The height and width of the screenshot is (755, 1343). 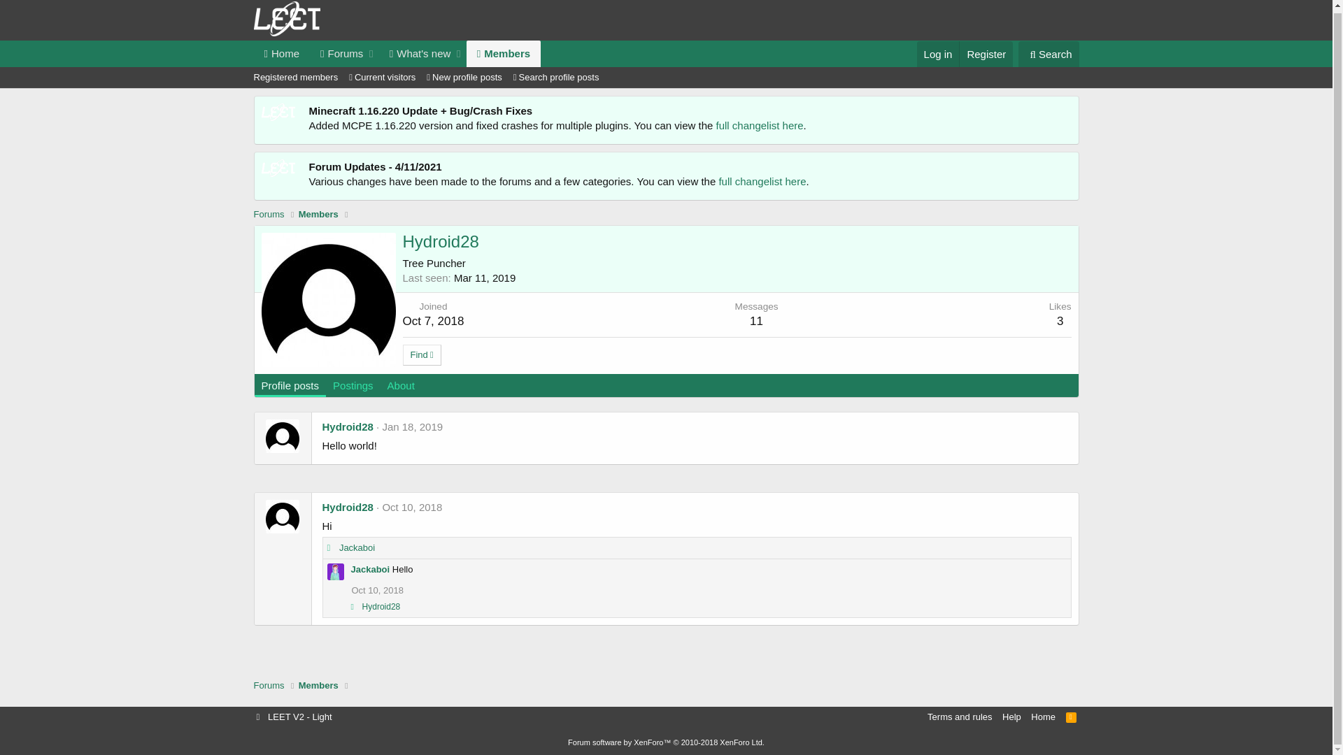 I want to click on Help, so click(x=1011, y=720).